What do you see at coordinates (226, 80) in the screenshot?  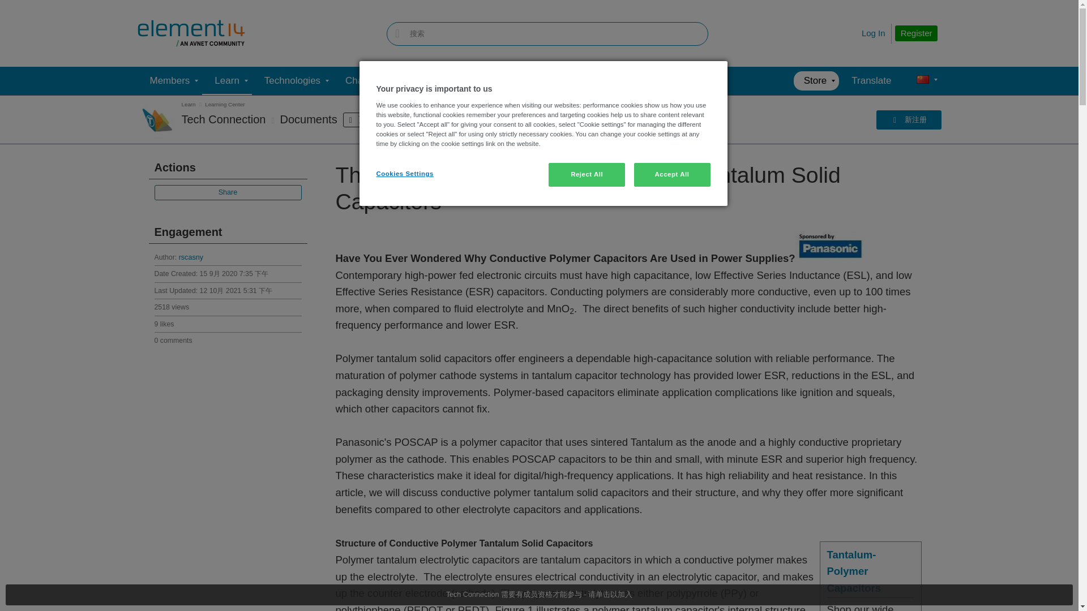 I see `Learn` at bounding box center [226, 80].